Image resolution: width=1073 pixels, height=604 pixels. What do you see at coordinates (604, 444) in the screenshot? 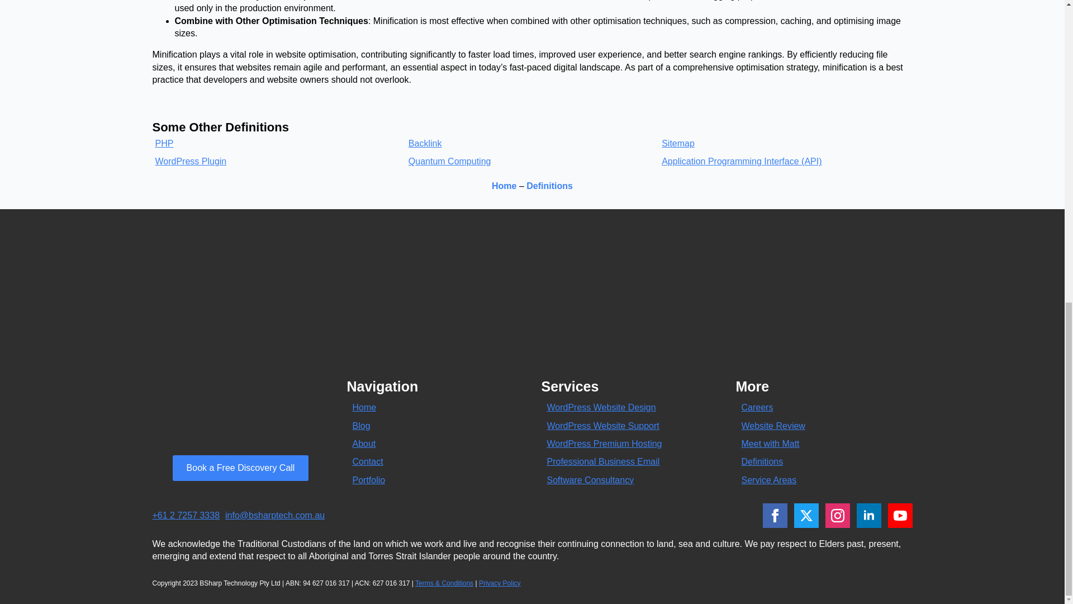
I see `WordPress Premium Hosting` at bounding box center [604, 444].